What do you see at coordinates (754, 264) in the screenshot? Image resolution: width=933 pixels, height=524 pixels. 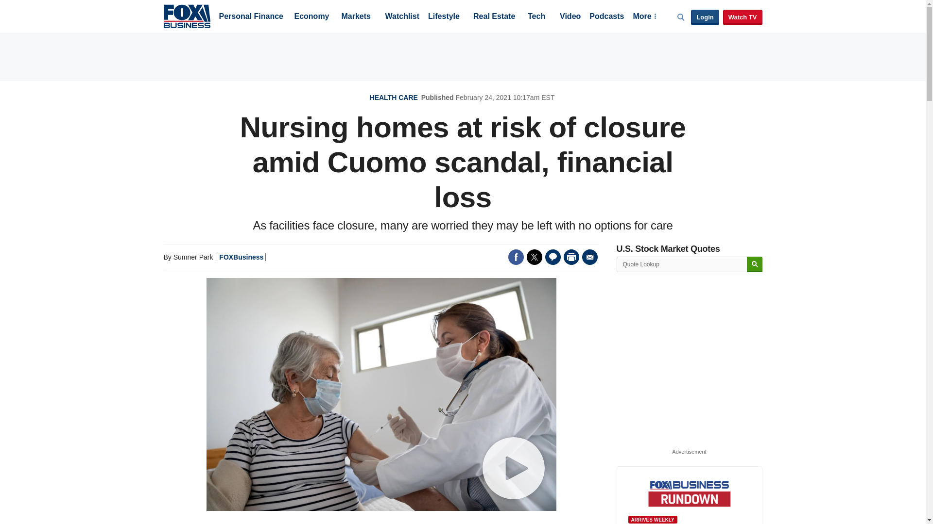 I see `Search` at bounding box center [754, 264].